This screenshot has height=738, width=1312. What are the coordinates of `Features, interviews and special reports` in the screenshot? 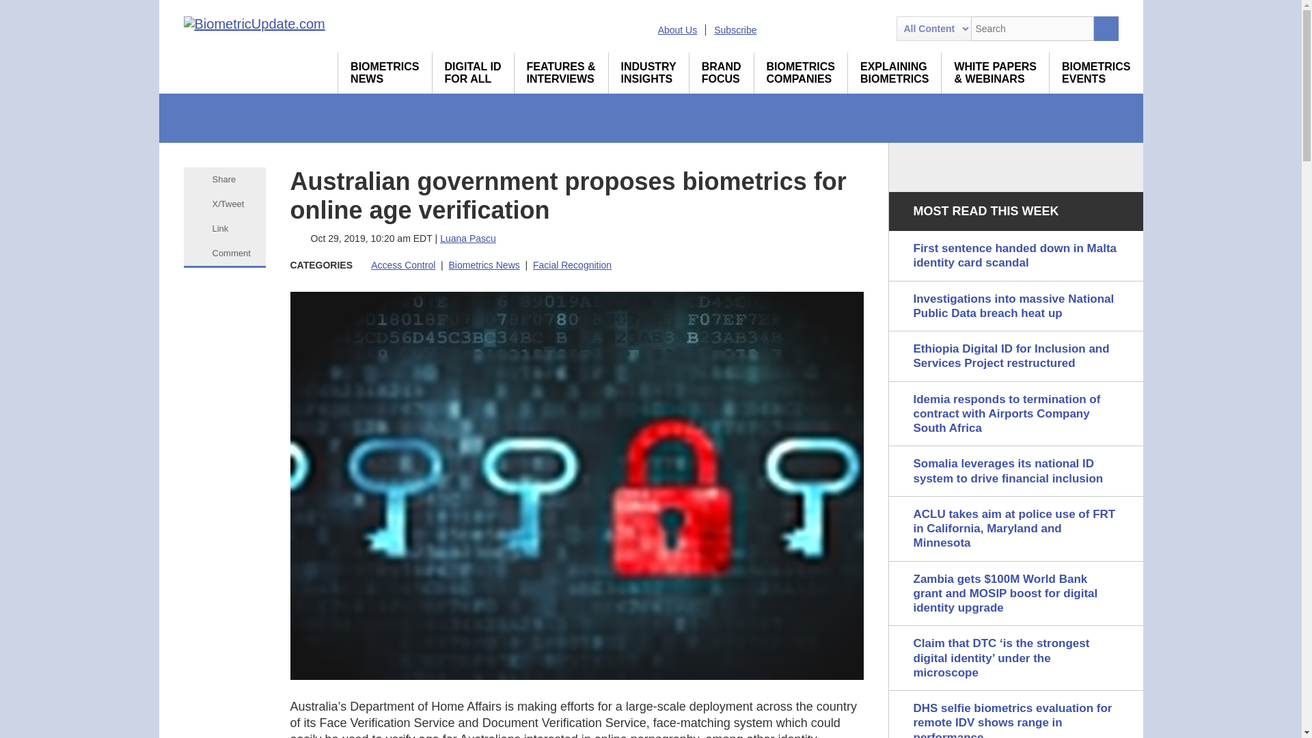 It's located at (561, 72).